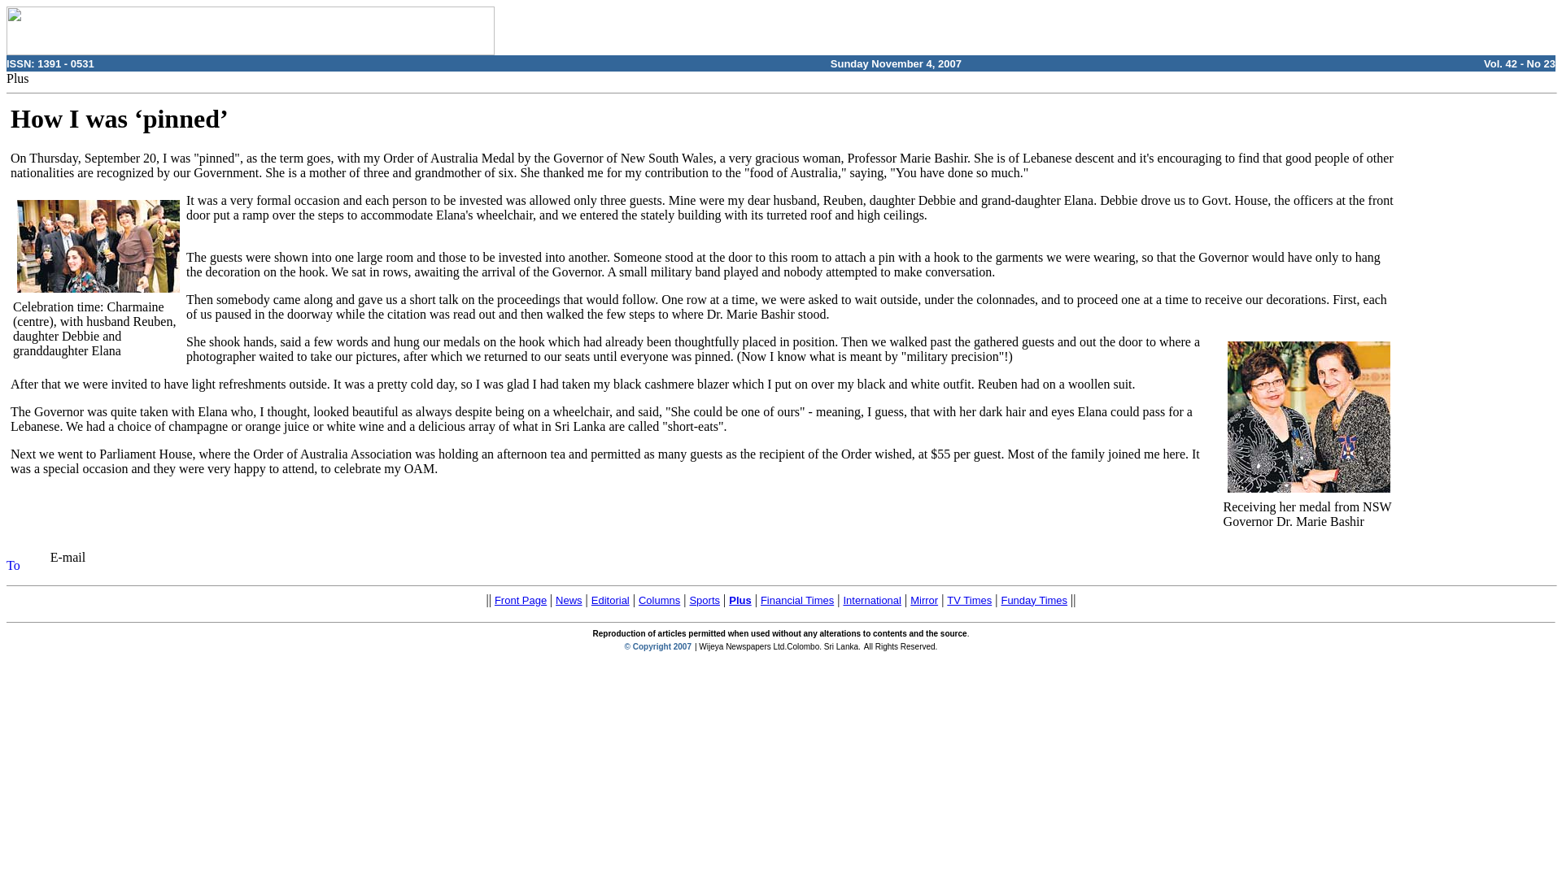 This screenshot has width=1562, height=878. I want to click on International, so click(872, 600).